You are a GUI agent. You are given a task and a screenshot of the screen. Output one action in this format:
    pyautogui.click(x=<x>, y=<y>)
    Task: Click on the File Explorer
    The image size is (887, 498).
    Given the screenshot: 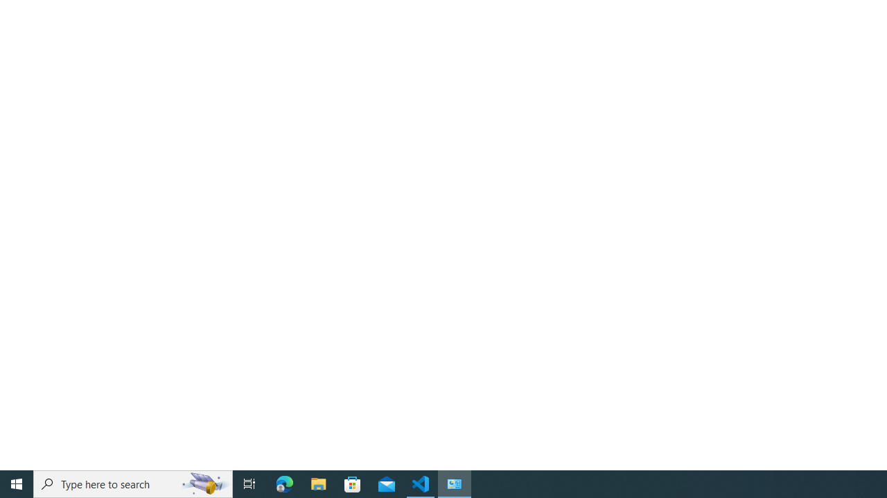 What is the action you would take?
    pyautogui.click(x=319, y=484)
    